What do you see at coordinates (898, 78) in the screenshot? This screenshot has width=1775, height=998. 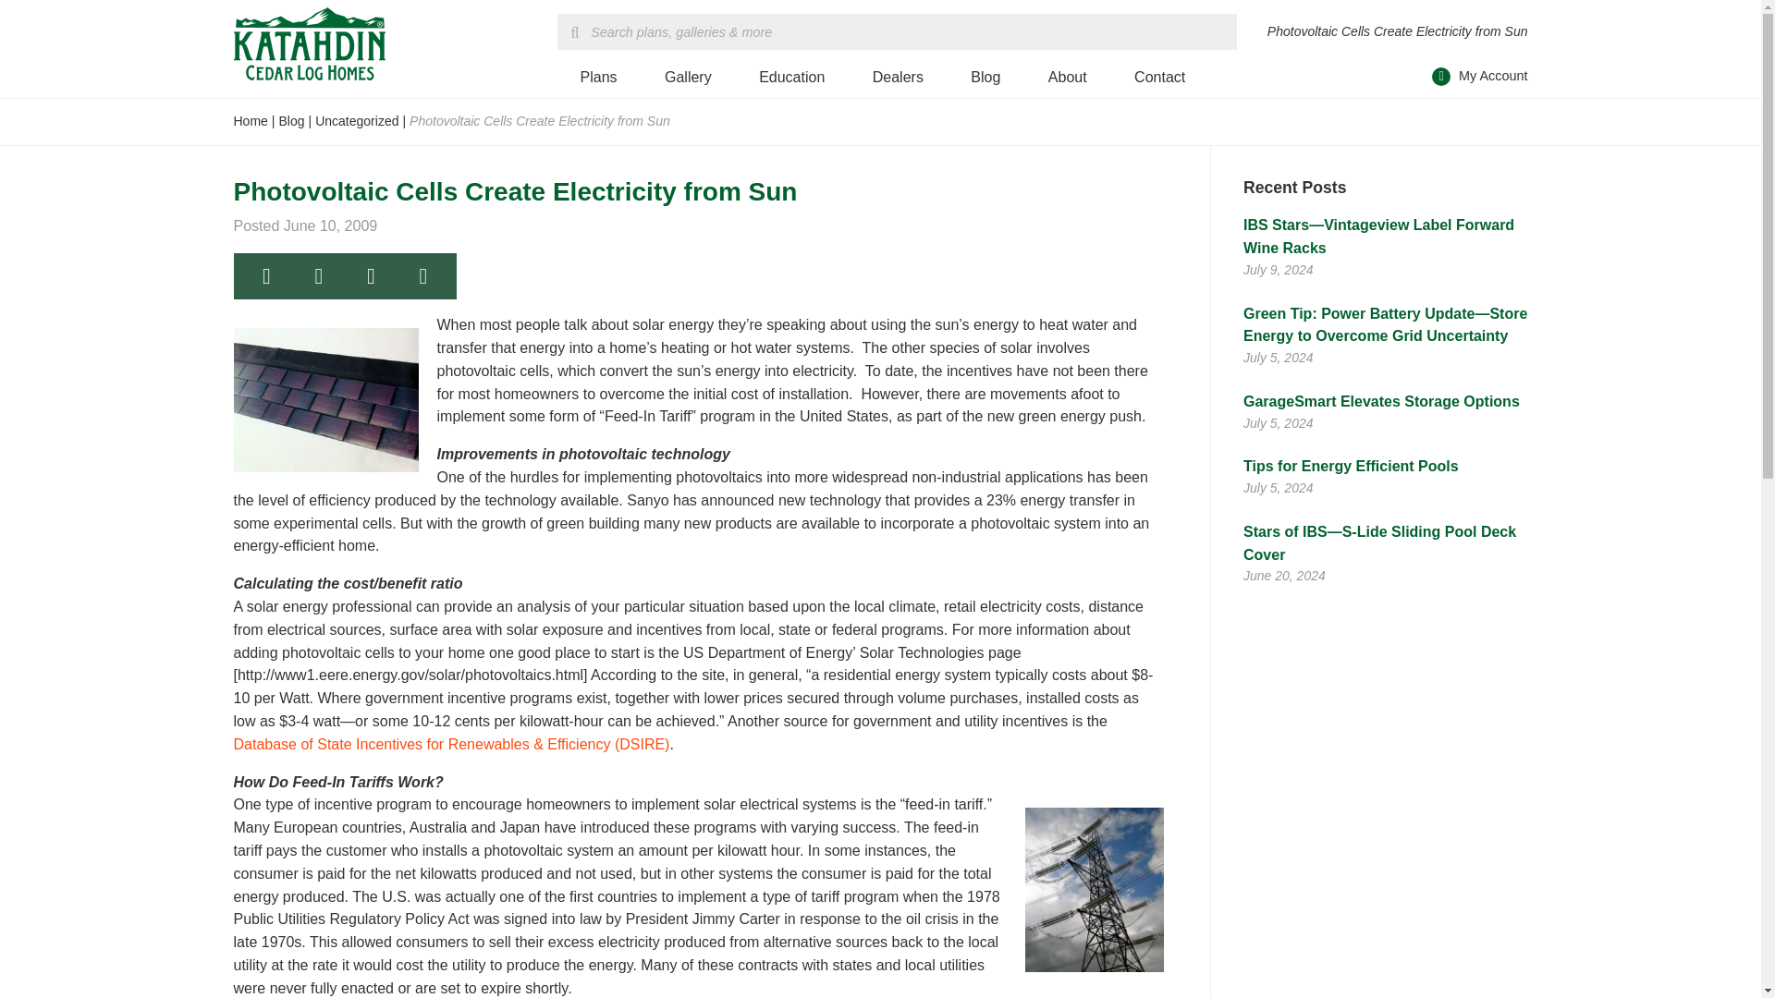 I see `Dealers` at bounding box center [898, 78].